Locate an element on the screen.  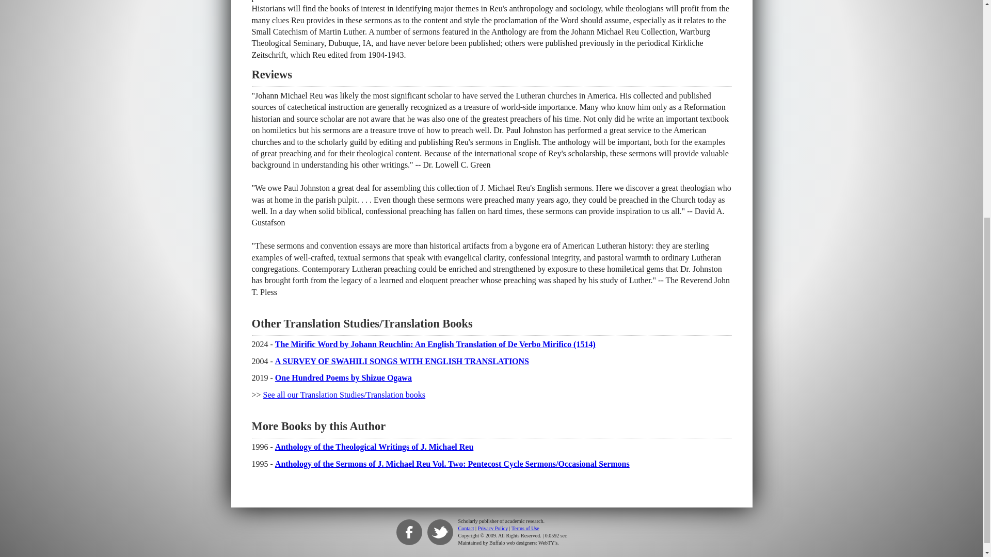
Terms of Use is located at coordinates (525, 528).